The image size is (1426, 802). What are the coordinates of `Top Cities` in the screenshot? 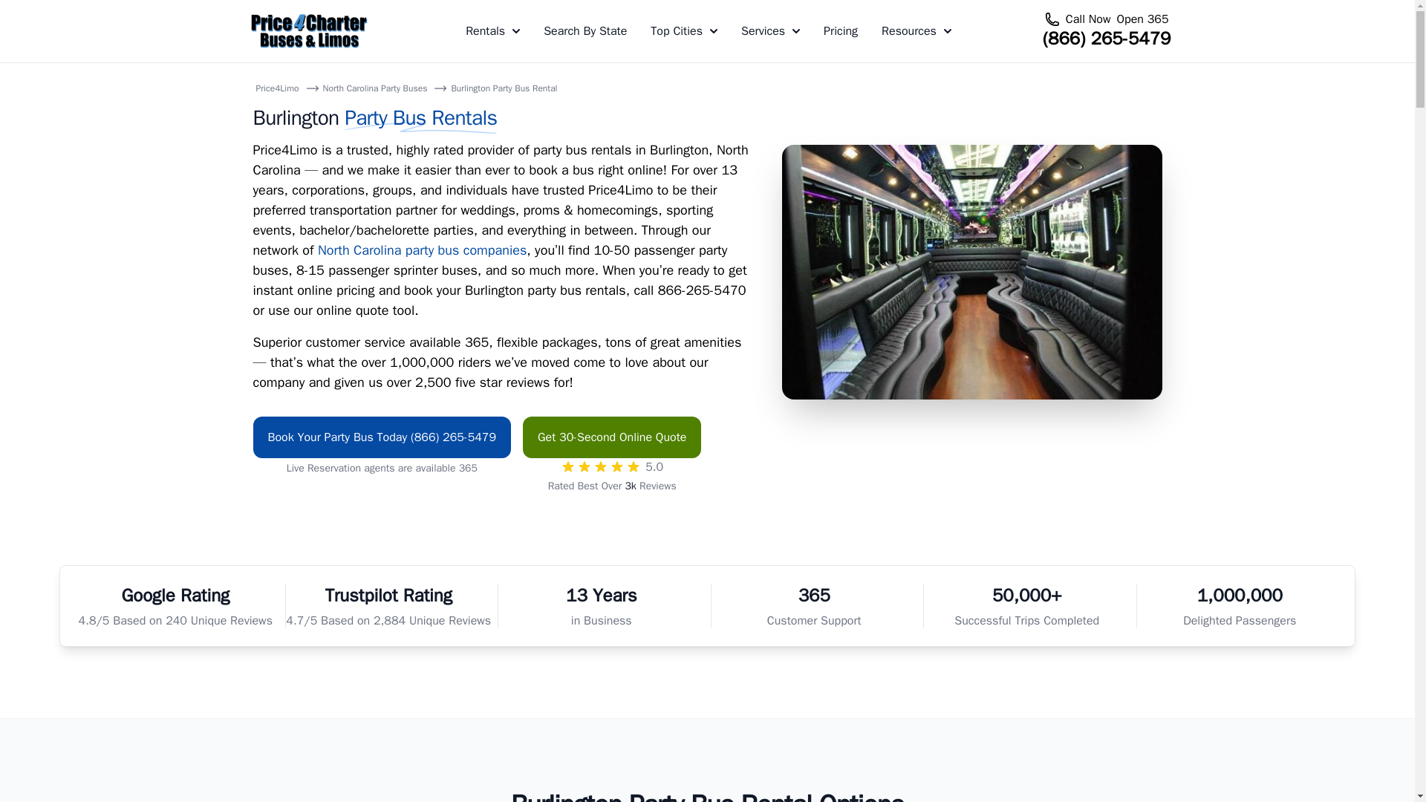 It's located at (683, 31).